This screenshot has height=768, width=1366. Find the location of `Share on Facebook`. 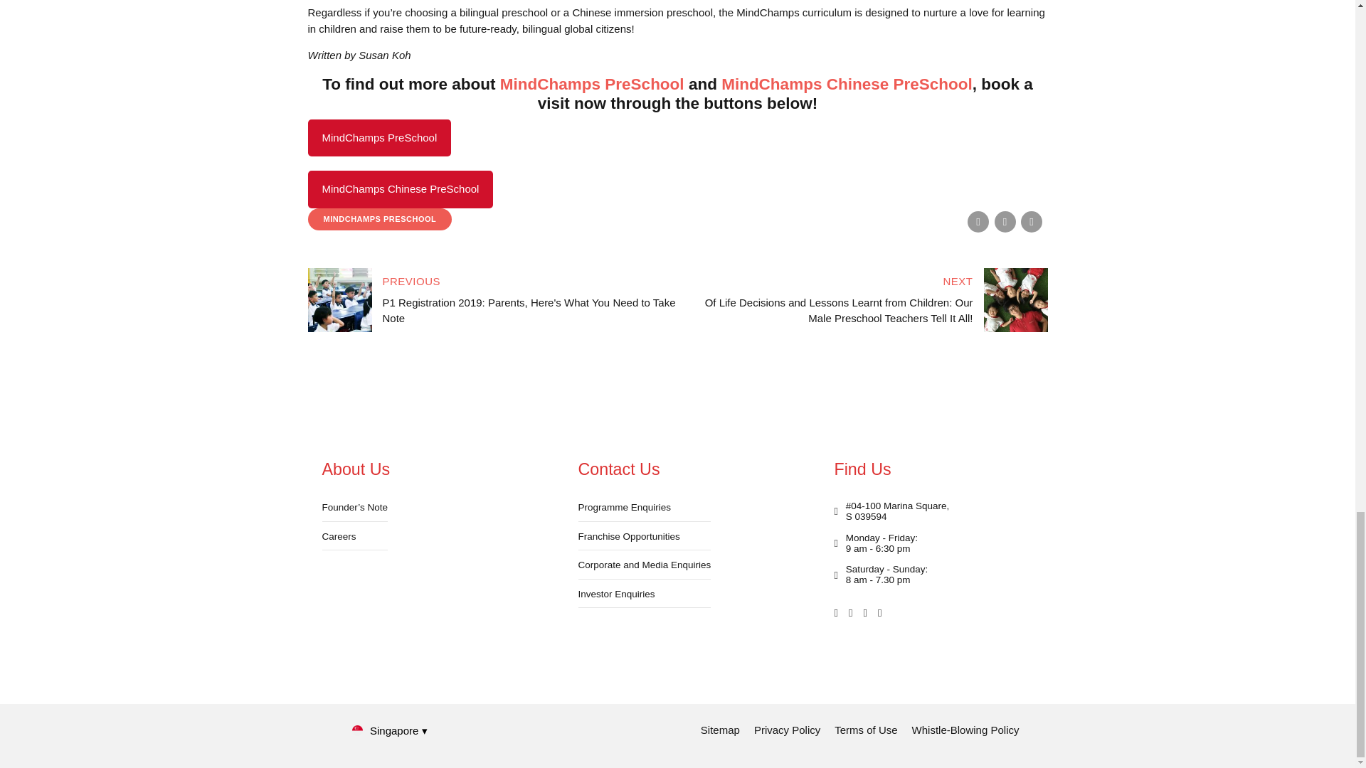

Share on Facebook is located at coordinates (978, 222).